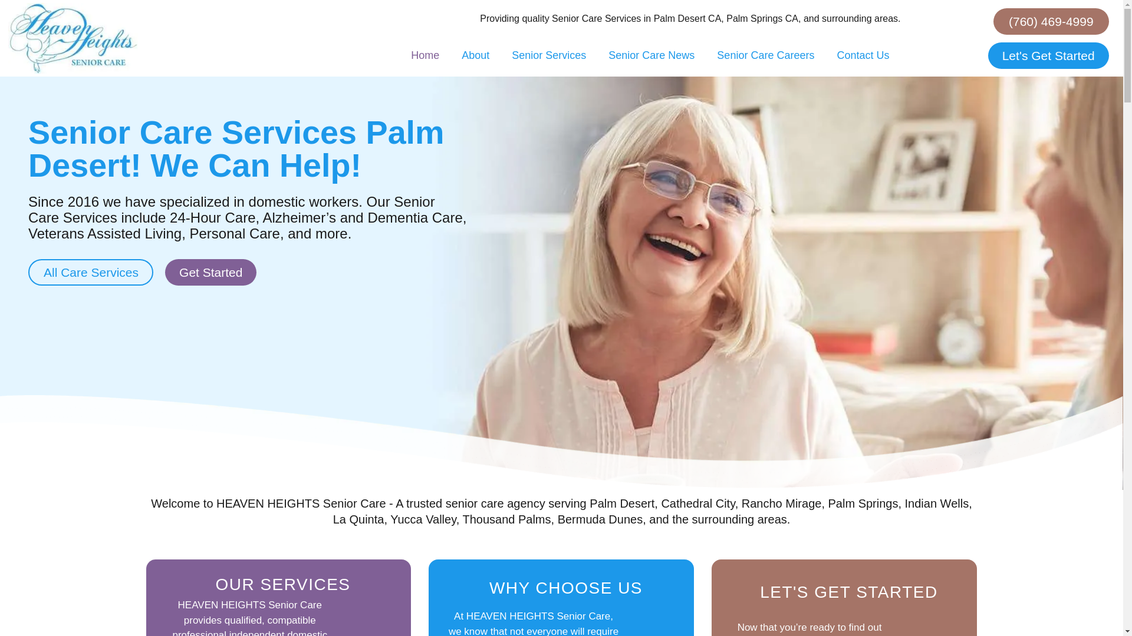 The image size is (1132, 636). I want to click on About, so click(475, 55).